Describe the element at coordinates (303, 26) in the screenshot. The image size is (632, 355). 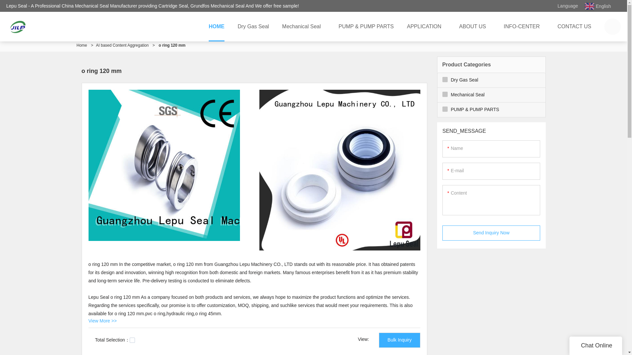
I see `Mechanical Seal` at that location.